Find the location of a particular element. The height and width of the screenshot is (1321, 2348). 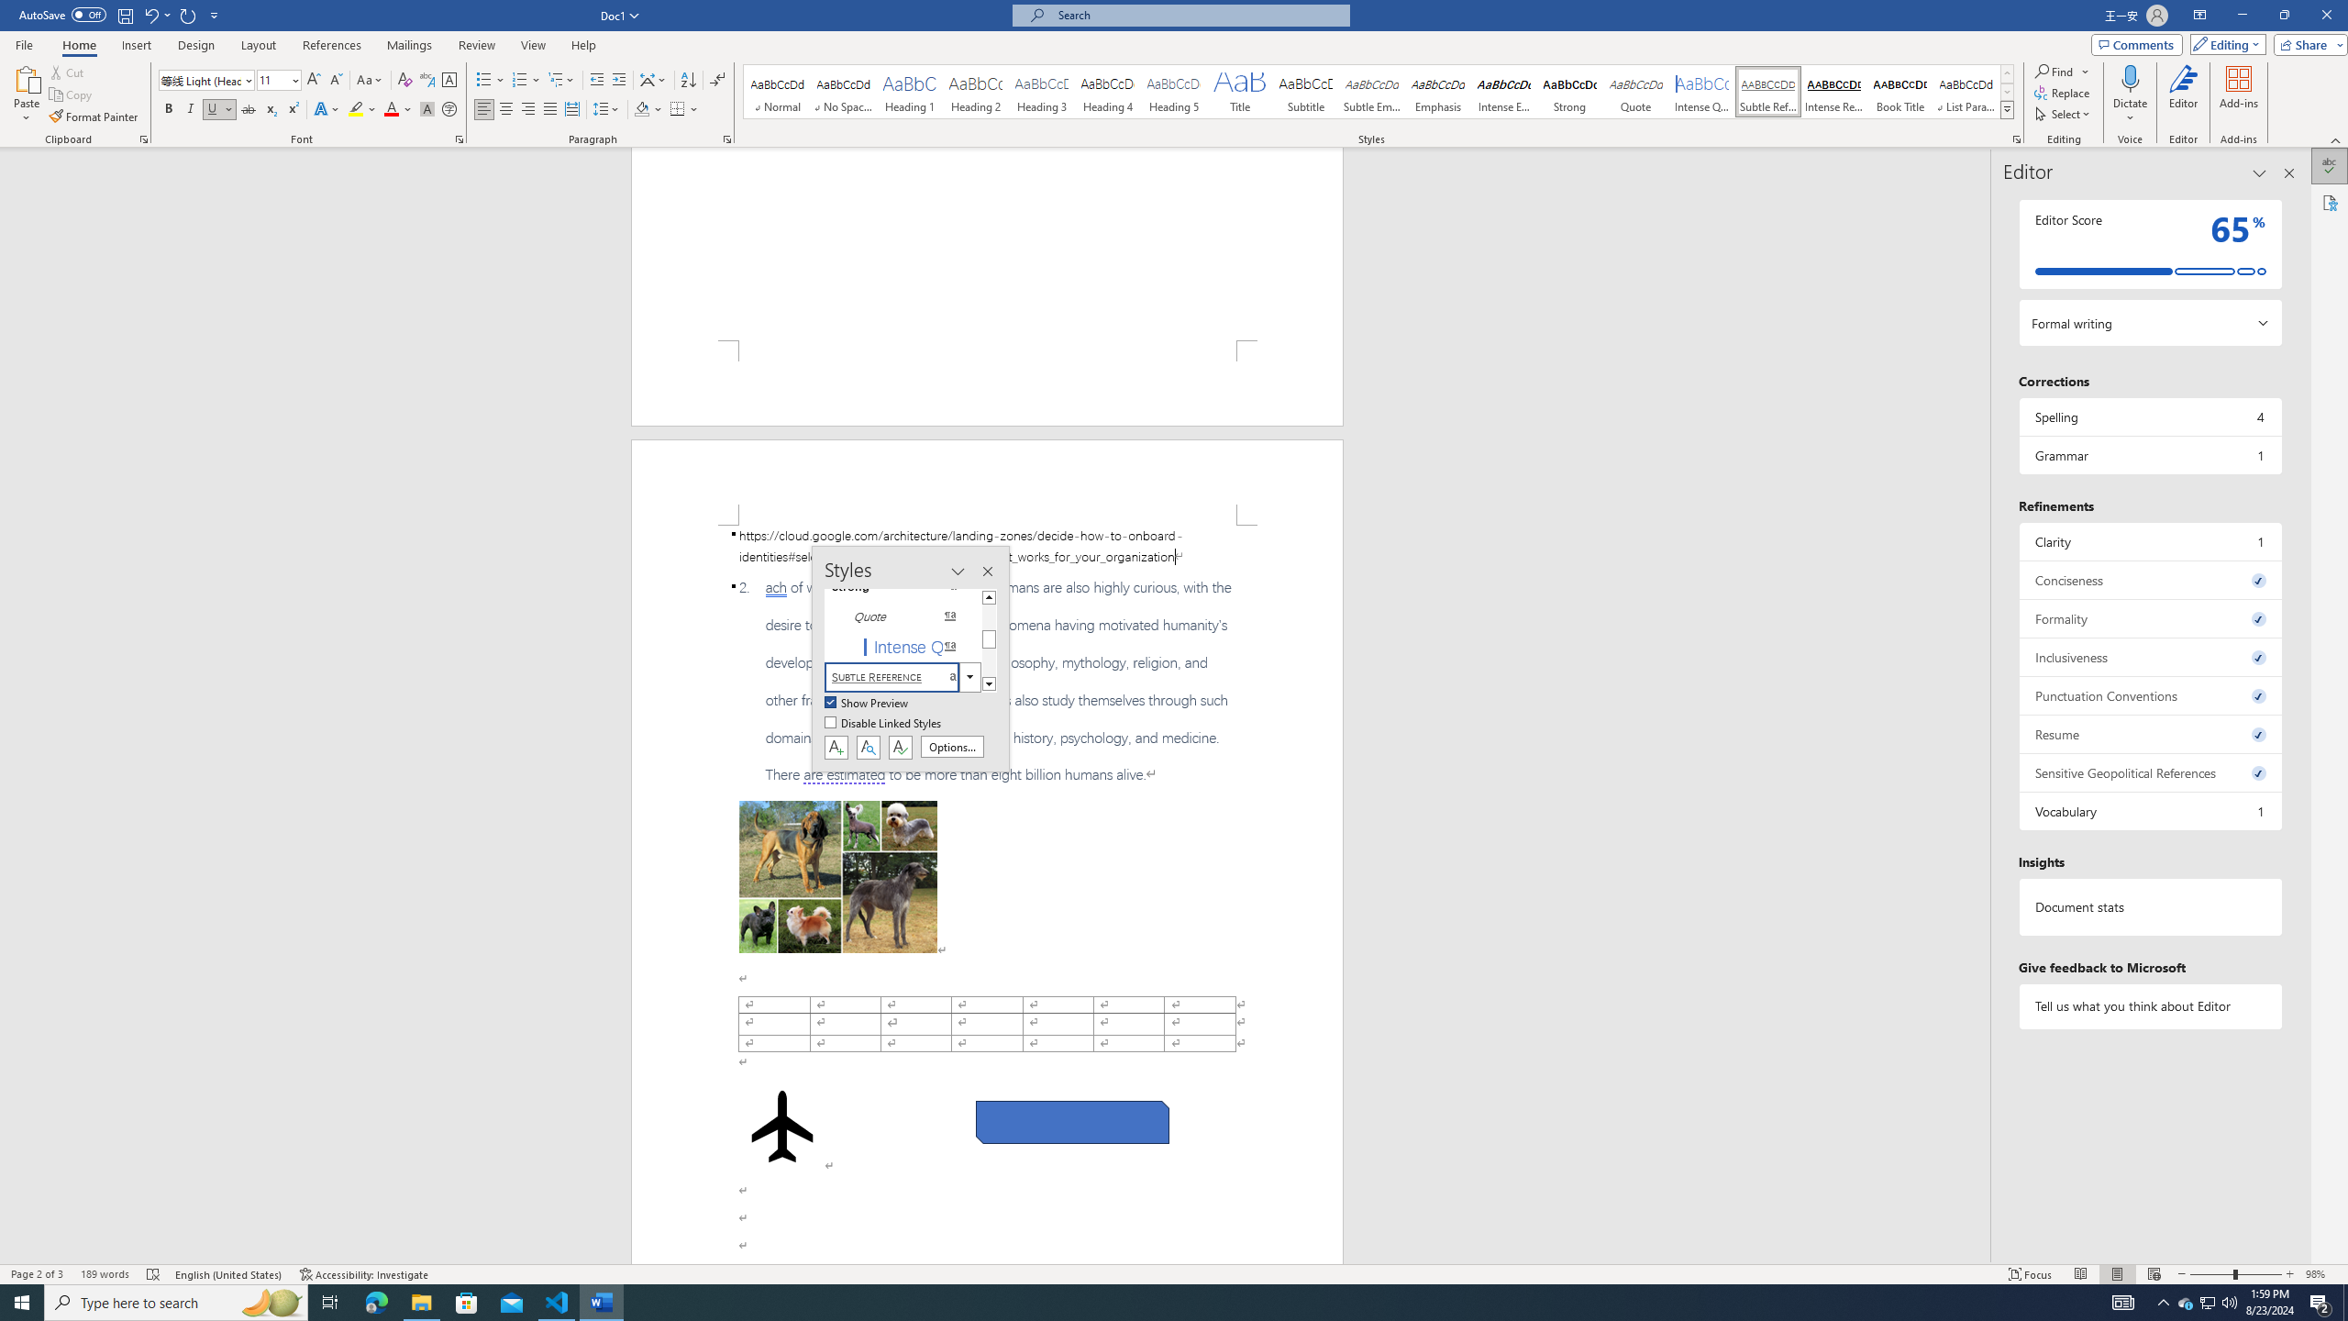

Row Down is located at coordinates (2007, 92).